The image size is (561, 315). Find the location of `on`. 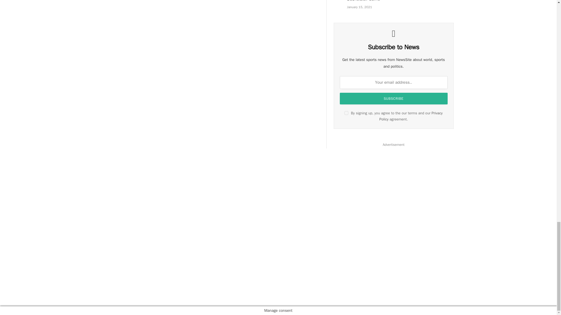

on is located at coordinates (346, 113).